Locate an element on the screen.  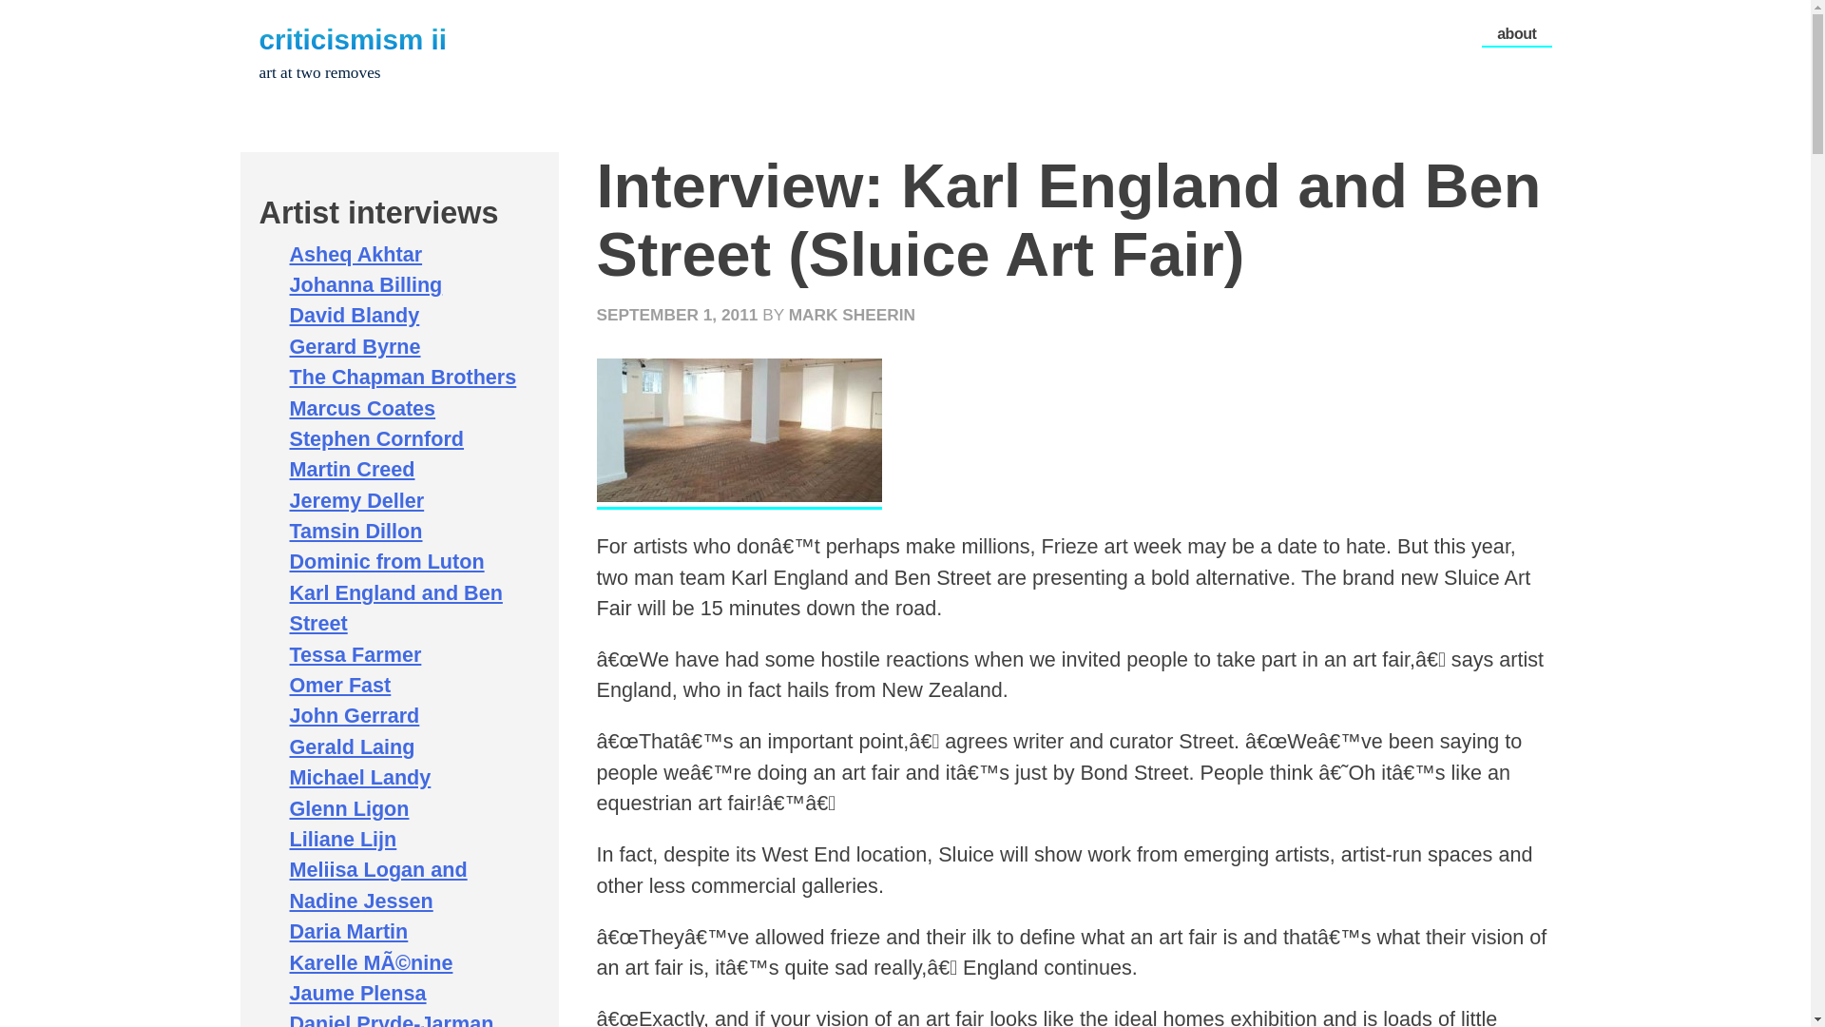
Johanna Billing is located at coordinates (365, 285).